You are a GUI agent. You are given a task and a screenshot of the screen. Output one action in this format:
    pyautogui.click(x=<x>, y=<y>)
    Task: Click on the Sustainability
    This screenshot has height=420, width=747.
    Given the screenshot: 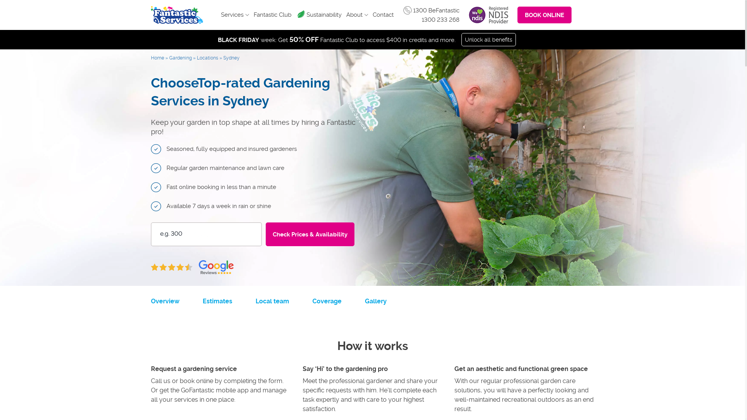 What is the action you would take?
    pyautogui.click(x=324, y=15)
    